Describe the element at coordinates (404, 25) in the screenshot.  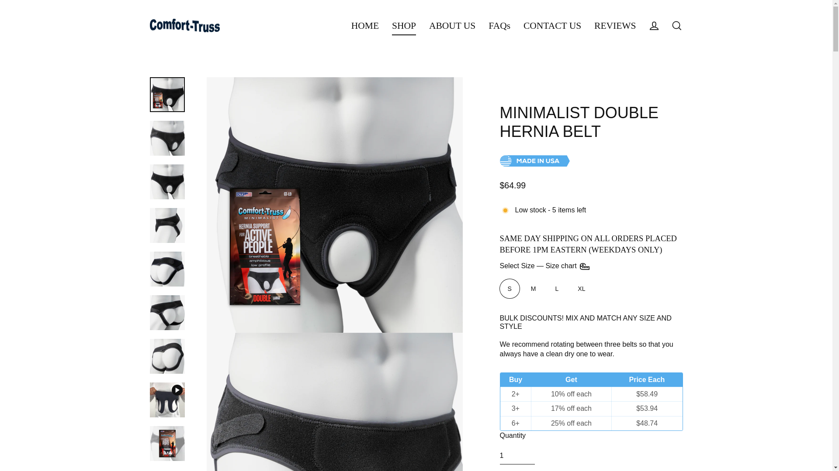
I see `SHOP` at that location.